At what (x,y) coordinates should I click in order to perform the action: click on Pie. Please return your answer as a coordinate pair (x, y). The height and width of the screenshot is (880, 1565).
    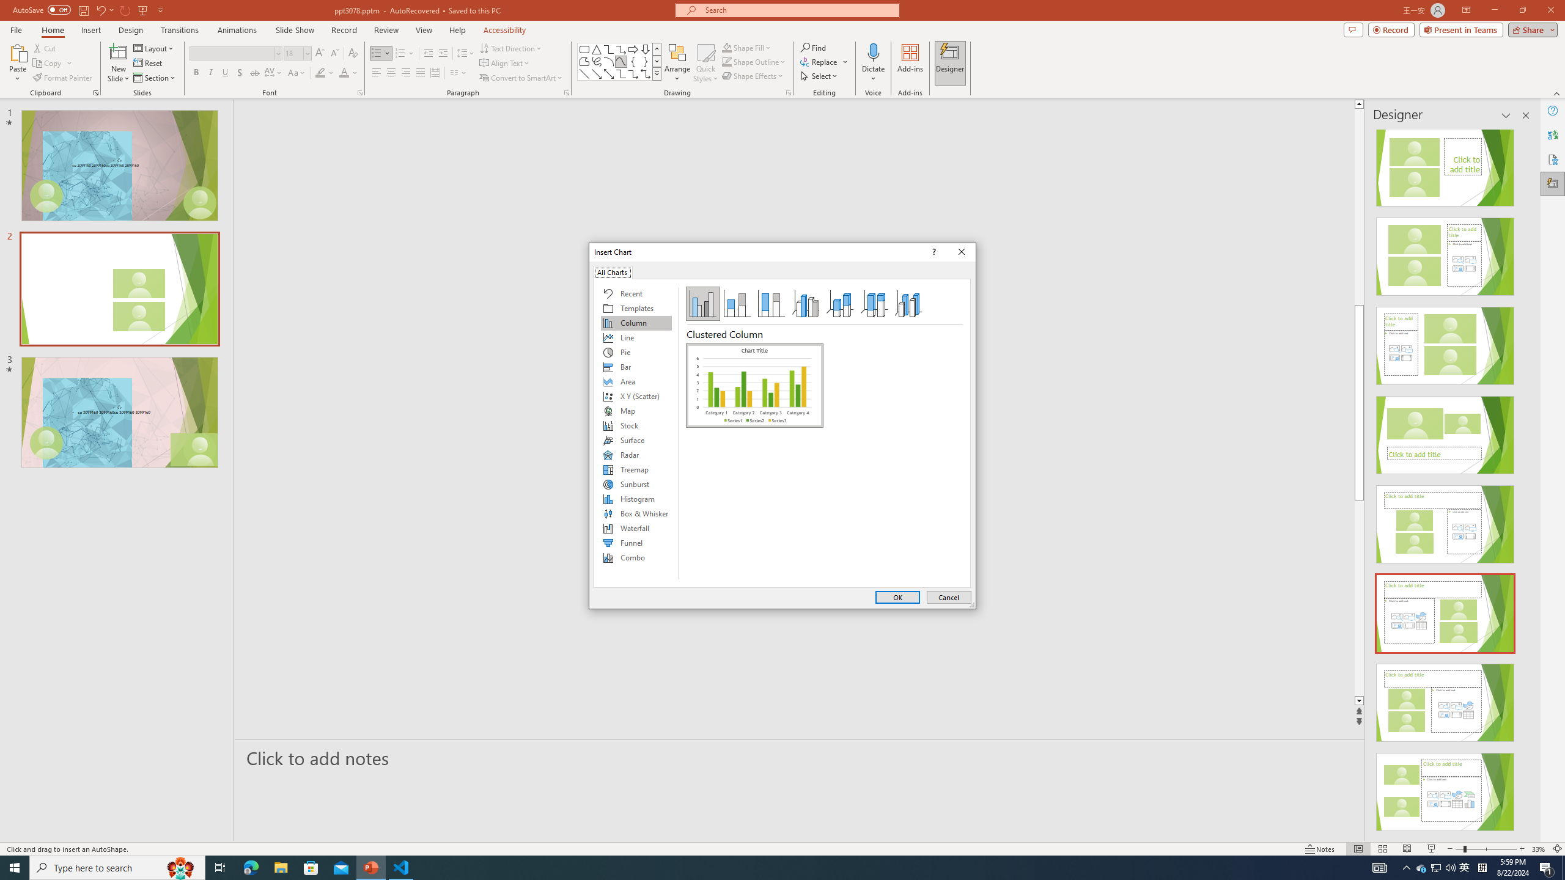
    Looking at the image, I should click on (636, 352).